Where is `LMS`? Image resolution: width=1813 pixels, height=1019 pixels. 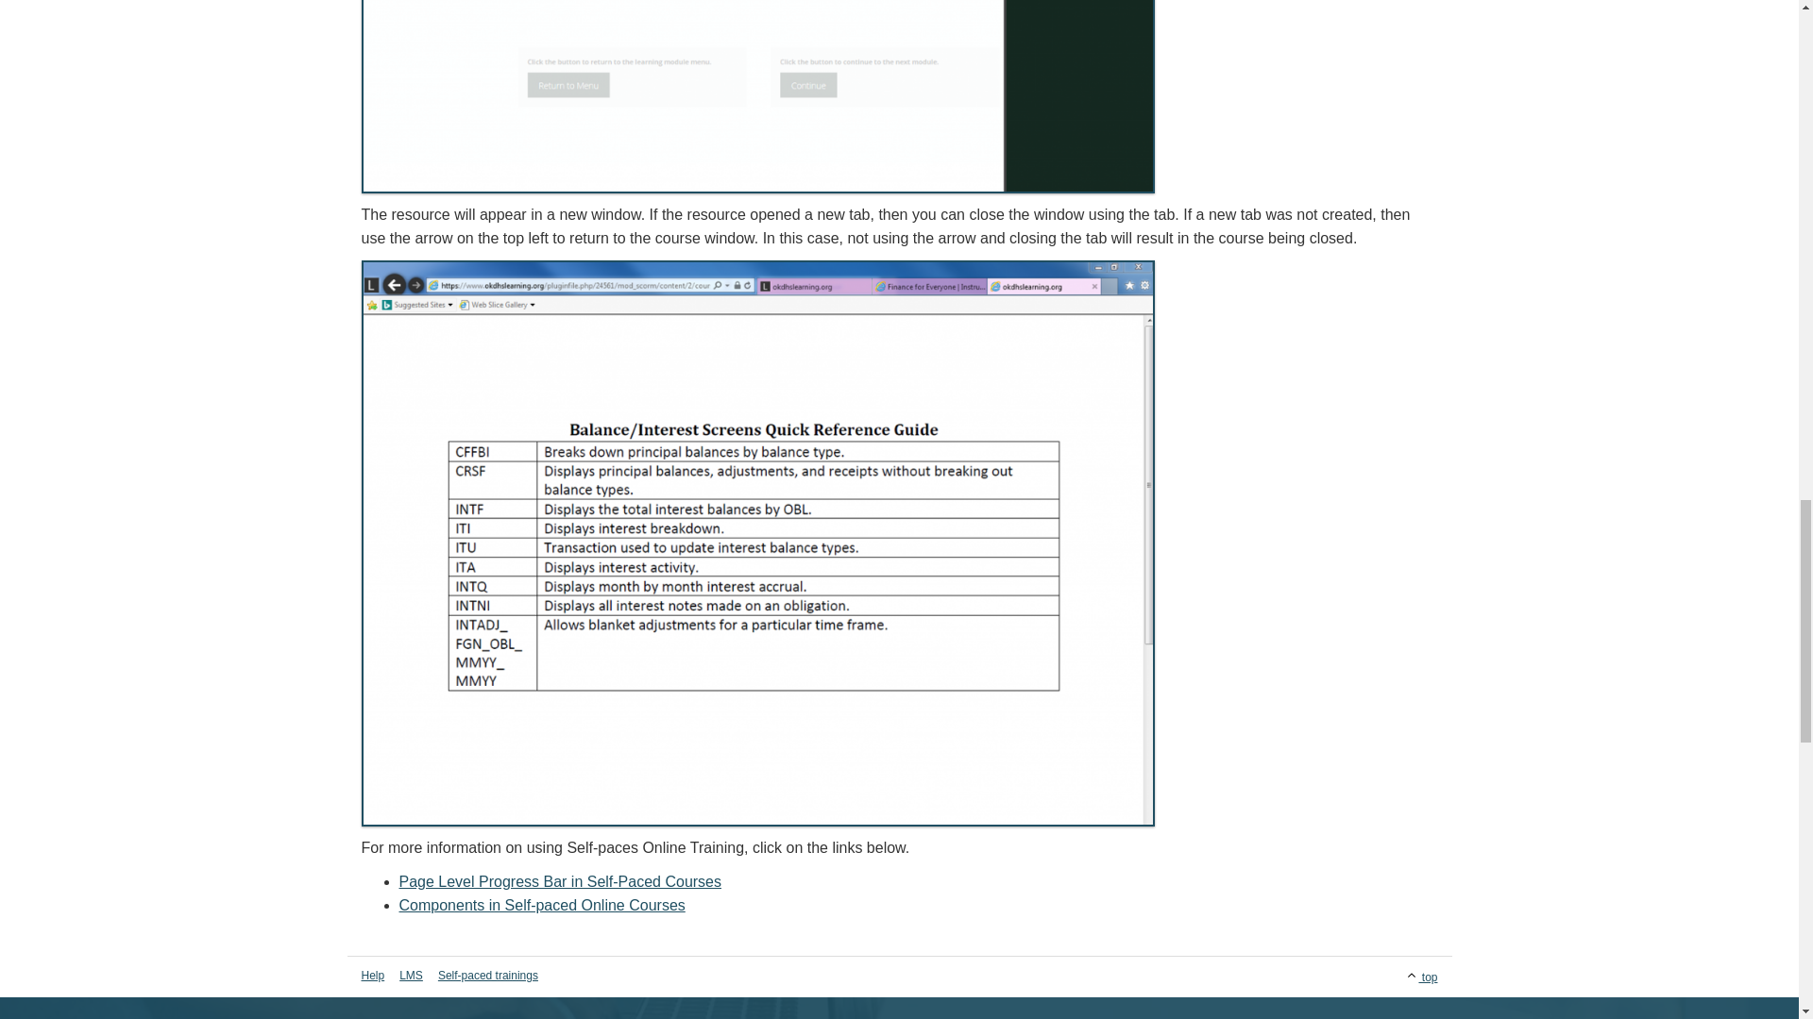 LMS is located at coordinates (411, 976).